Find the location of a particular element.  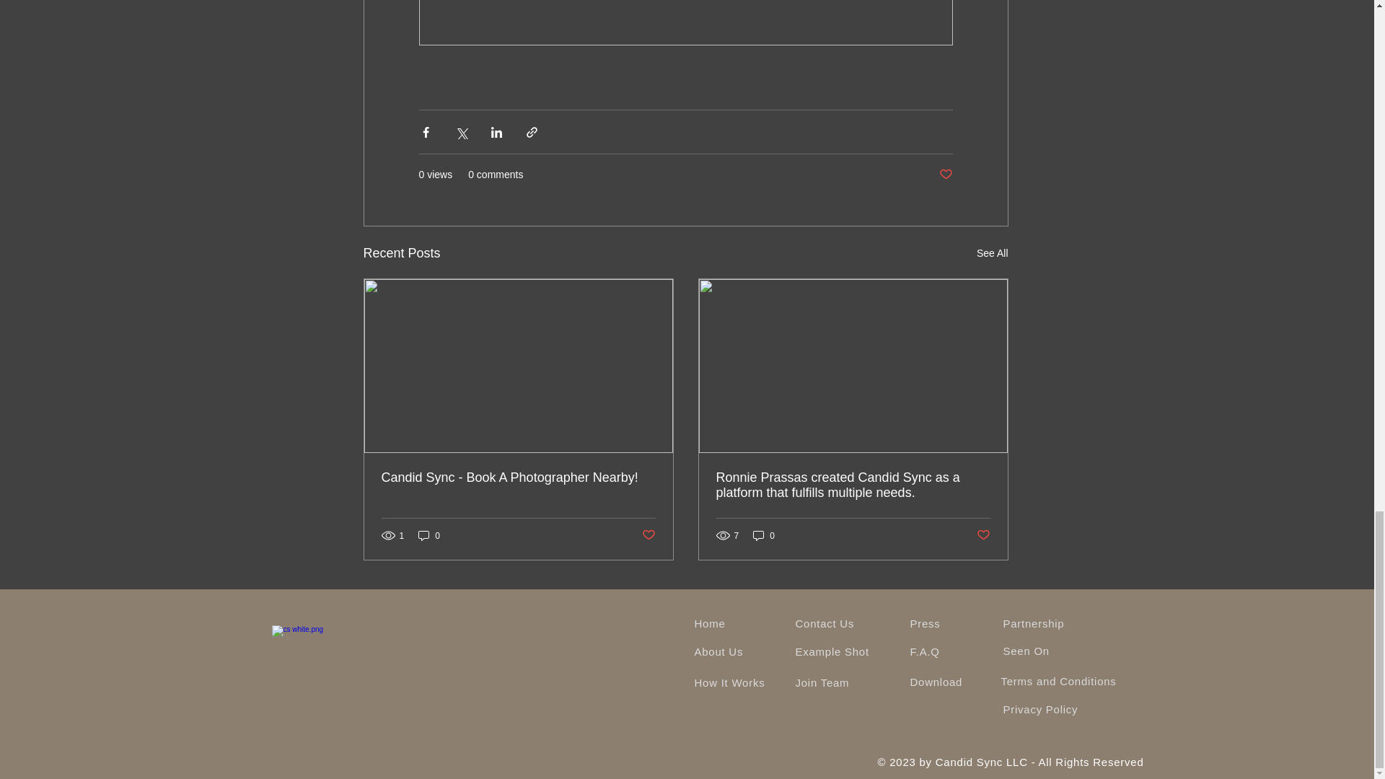

0 is located at coordinates (763, 535).